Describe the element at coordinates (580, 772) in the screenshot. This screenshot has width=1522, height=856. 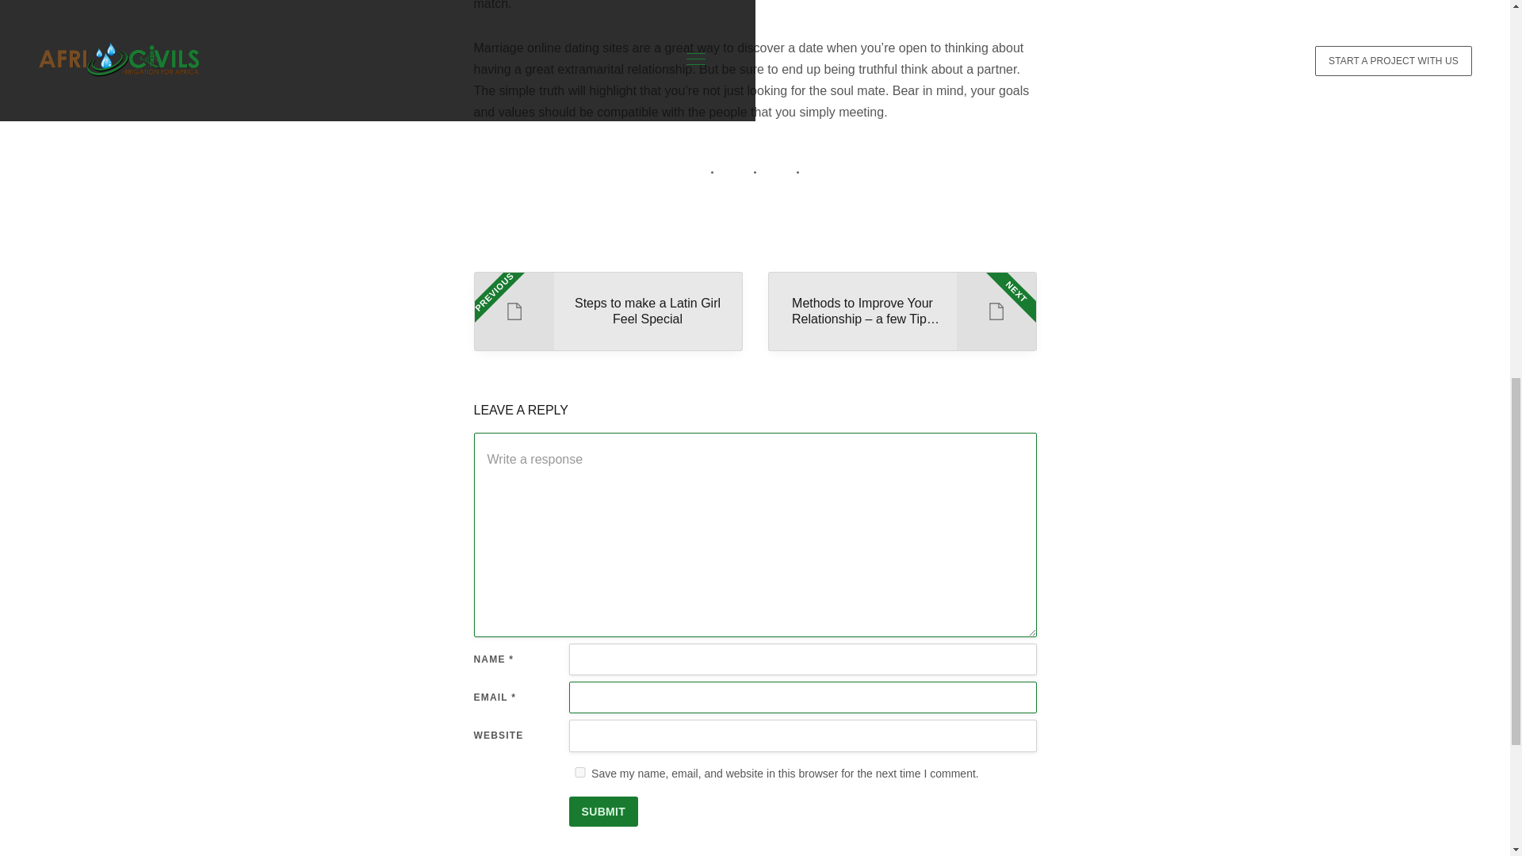
I see `Submit` at that location.